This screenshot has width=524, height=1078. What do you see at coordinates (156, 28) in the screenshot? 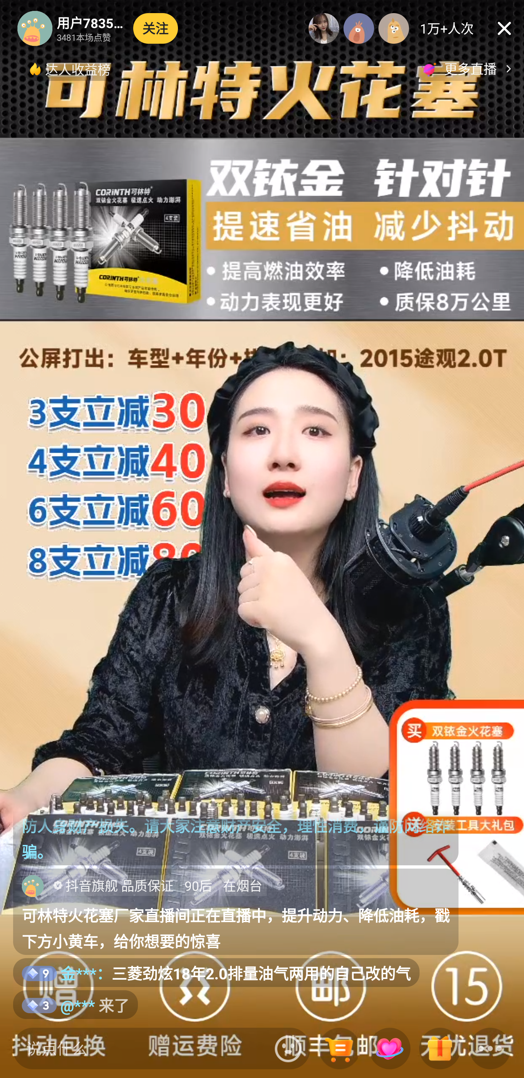
I see `关注` at bounding box center [156, 28].